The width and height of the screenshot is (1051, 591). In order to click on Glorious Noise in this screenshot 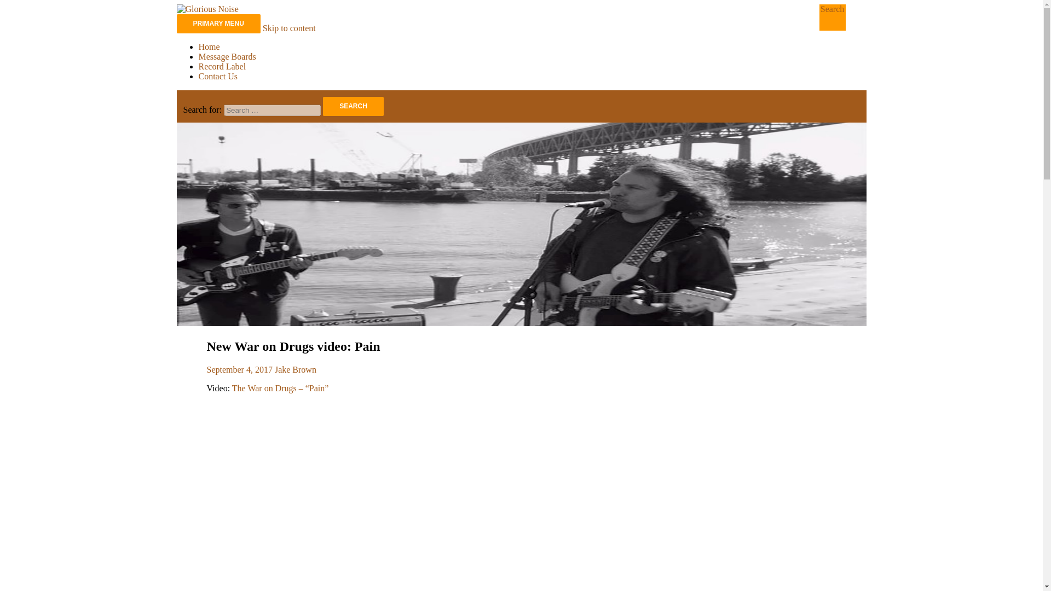, I will do `click(232, 36)`.